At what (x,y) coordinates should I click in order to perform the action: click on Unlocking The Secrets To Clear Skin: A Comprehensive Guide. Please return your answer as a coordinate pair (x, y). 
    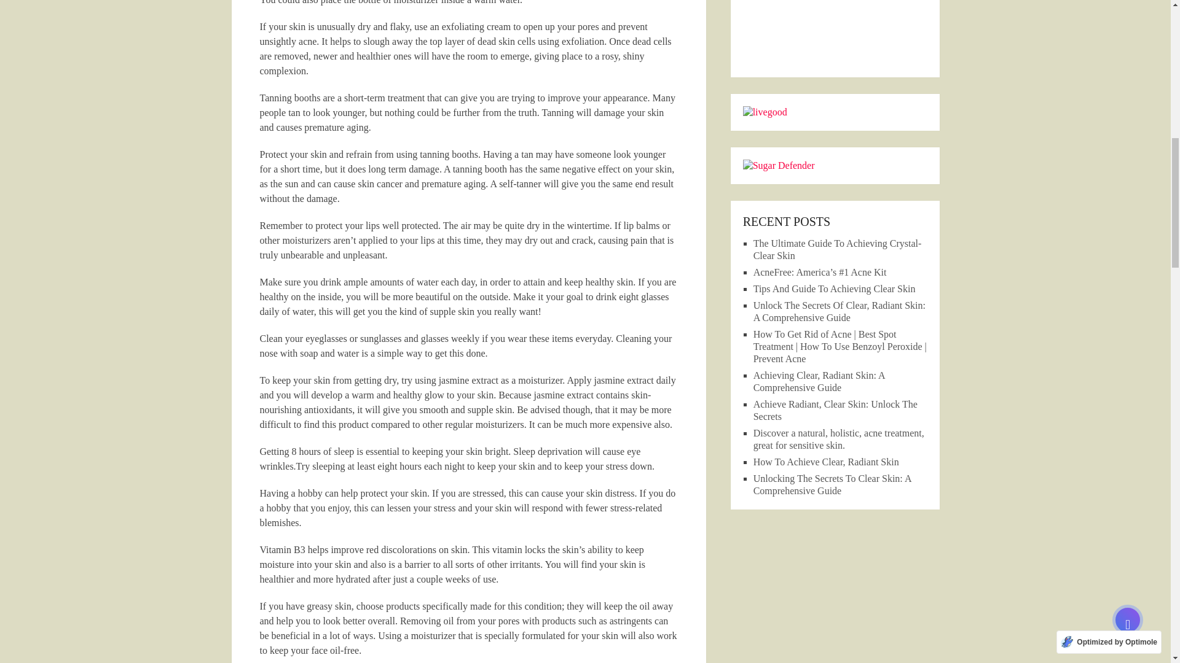
    Looking at the image, I should click on (832, 484).